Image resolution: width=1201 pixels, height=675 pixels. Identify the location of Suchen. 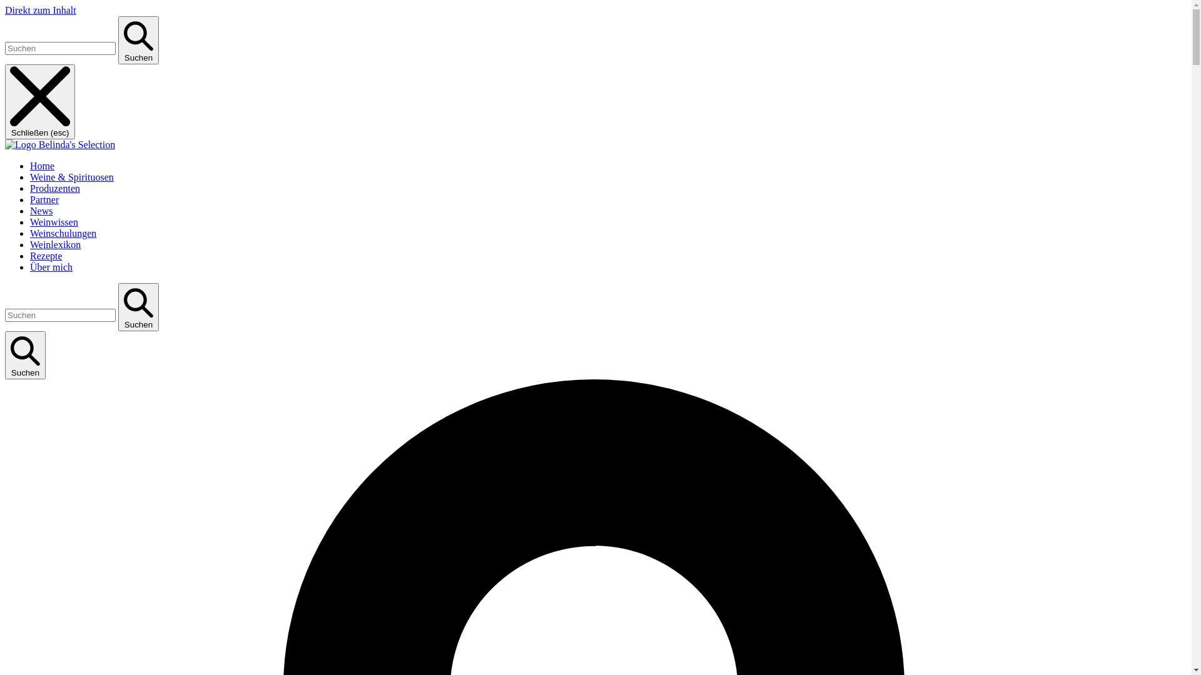
(139, 307).